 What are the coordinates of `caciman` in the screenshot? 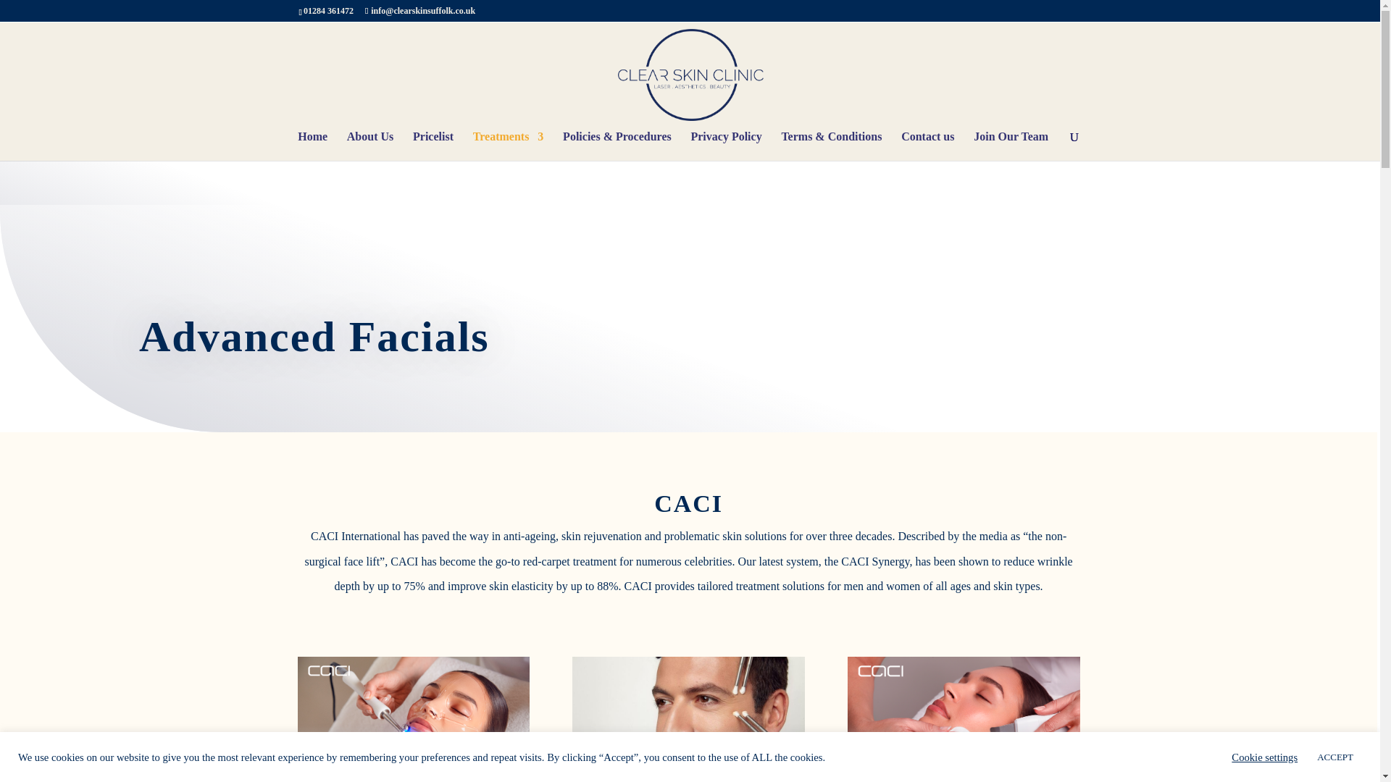 It's located at (688, 720).